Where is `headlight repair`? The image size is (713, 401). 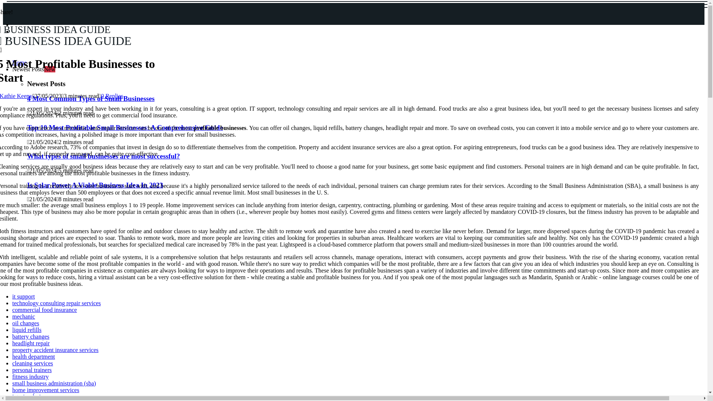 headlight repair is located at coordinates (112, 96).